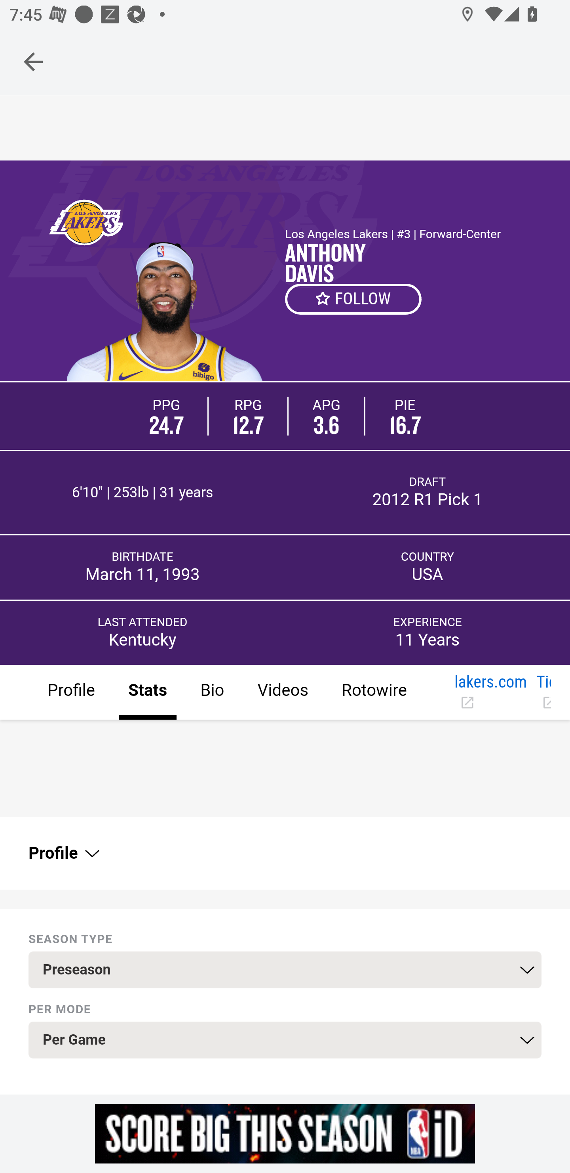  I want to click on Rotowire, so click(374, 693).